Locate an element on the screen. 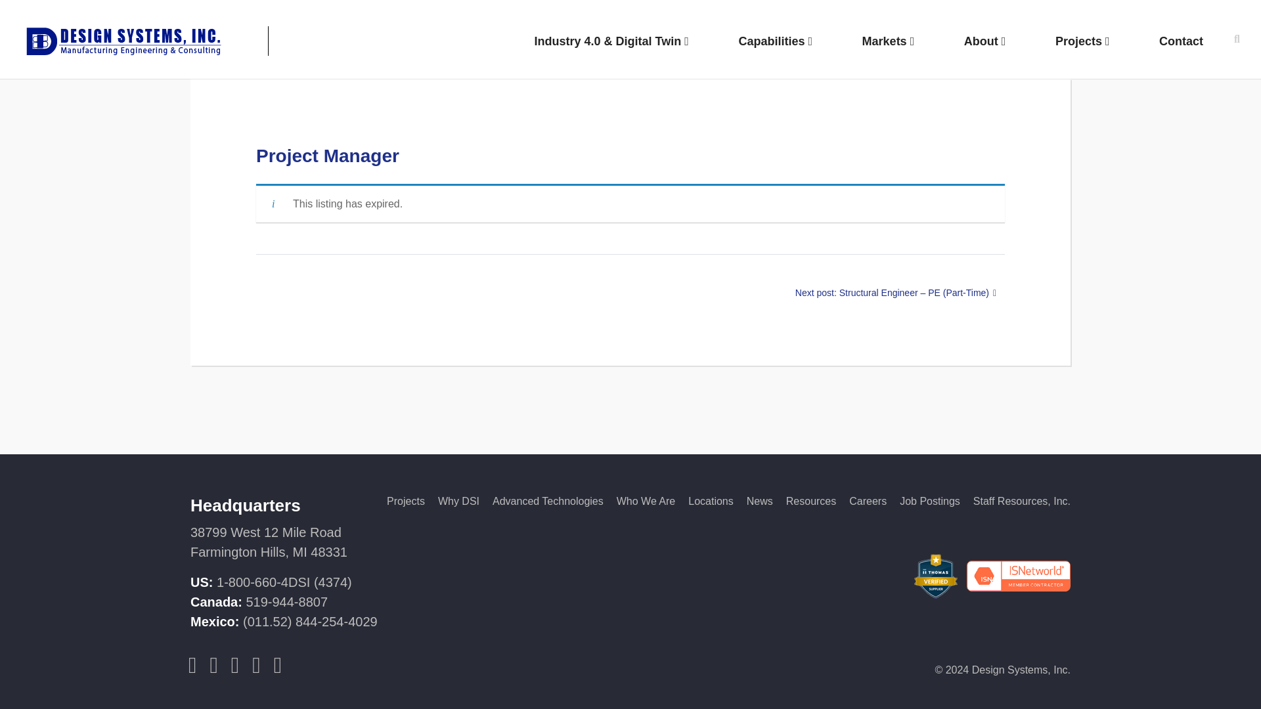  Capabilities is located at coordinates (775, 42).